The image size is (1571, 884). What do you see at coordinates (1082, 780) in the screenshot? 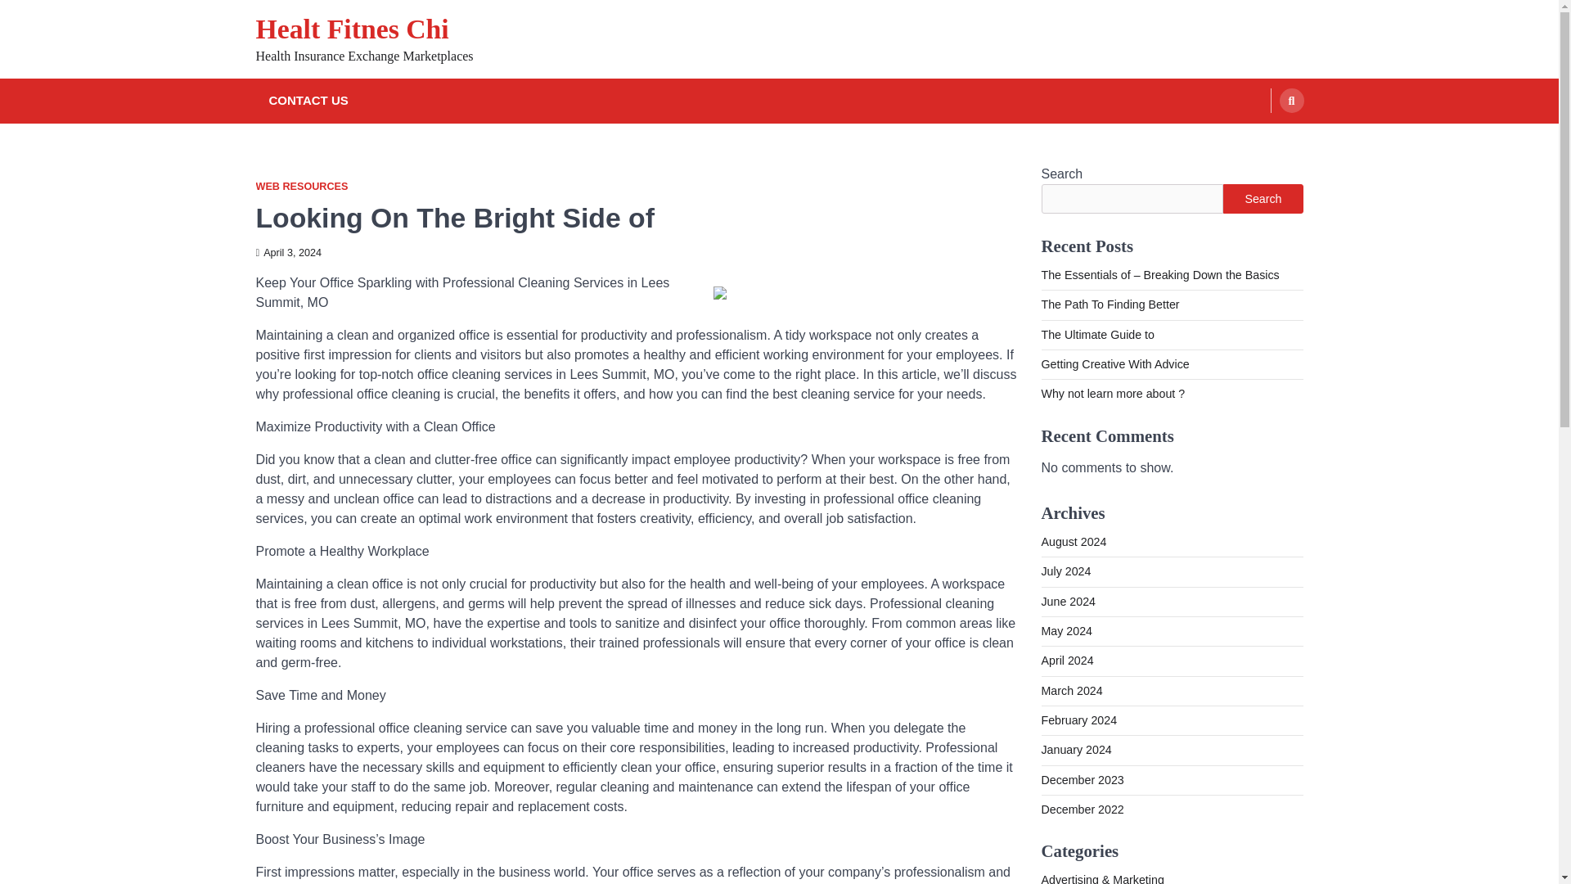
I see `December 2023` at bounding box center [1082, 780].